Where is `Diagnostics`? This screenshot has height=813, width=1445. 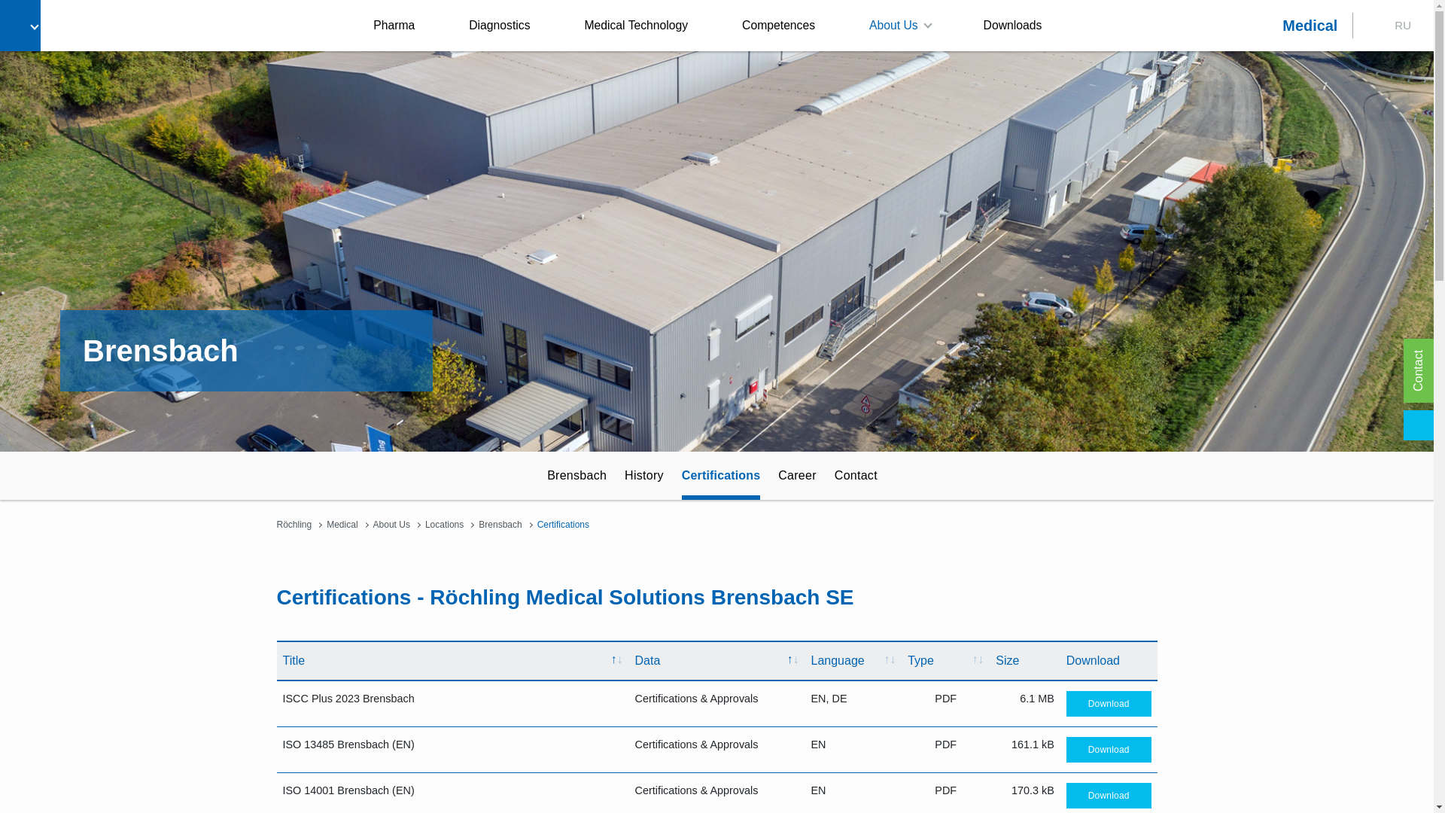 Diagnostics is located at coordinates (499, 26).